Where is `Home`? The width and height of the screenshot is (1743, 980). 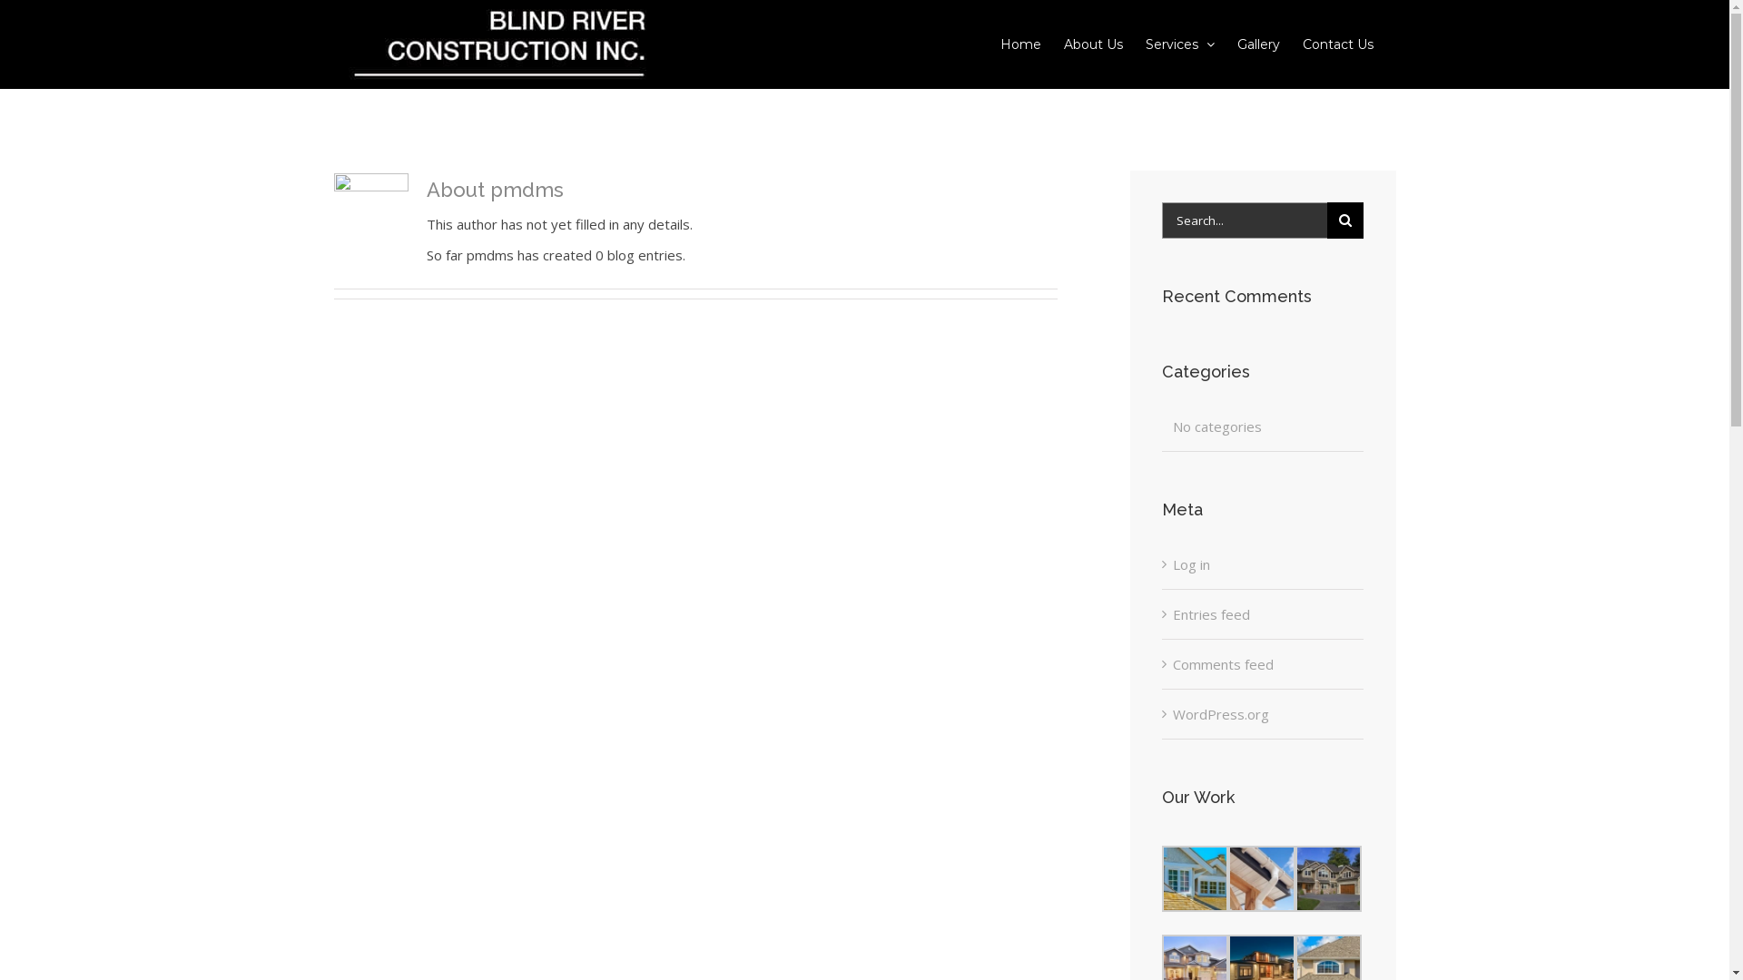 Home is located at coordinates (1020, 44).